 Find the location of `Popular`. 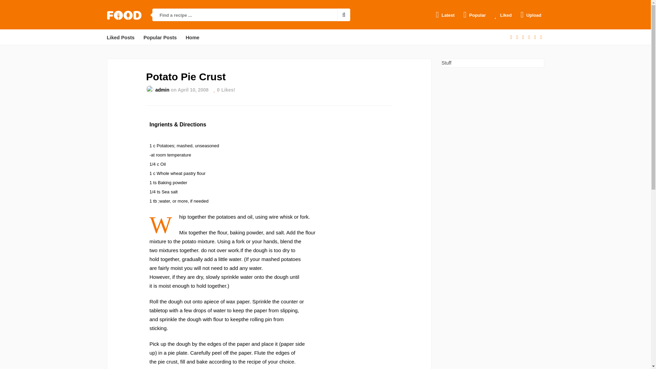

Popular is located at coordinates (475, 15).